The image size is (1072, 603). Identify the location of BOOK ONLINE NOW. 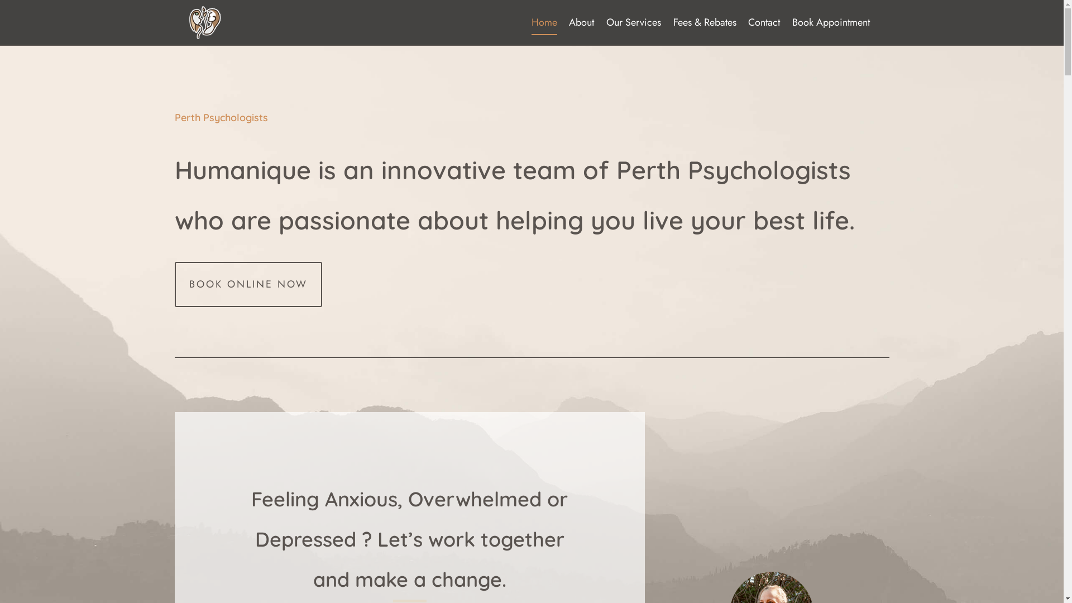
(248, 285).